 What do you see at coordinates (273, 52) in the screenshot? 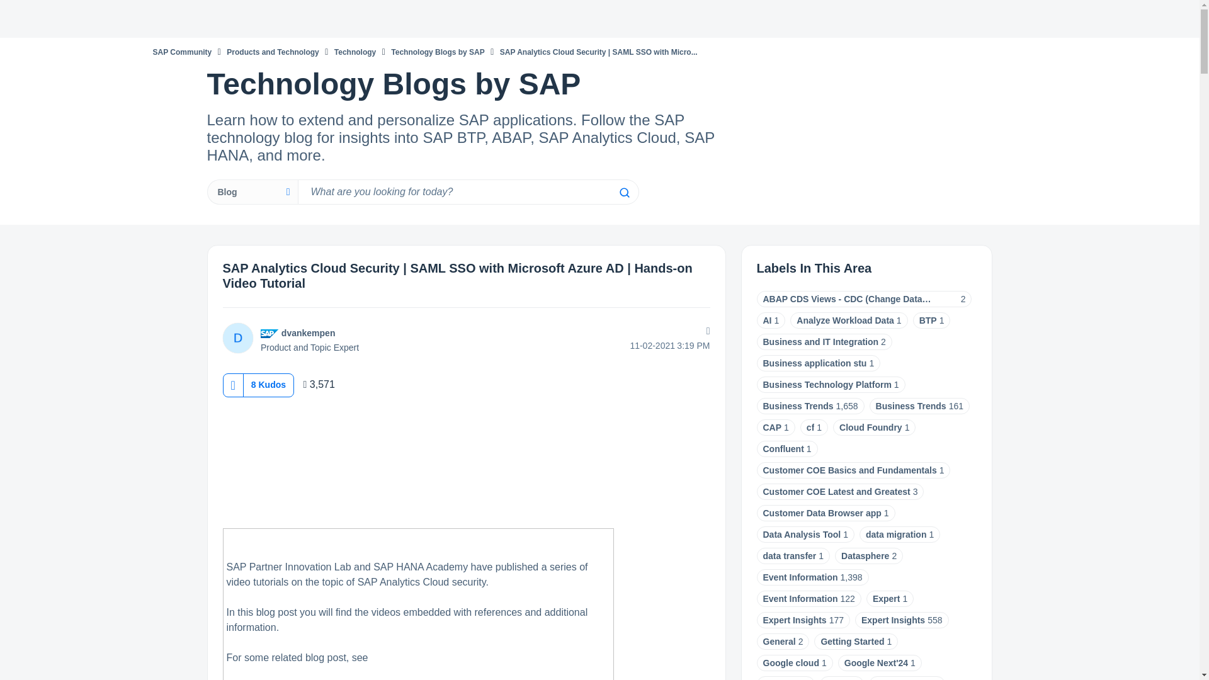
I see `Products and Technology` at bounding box center [273, 52].